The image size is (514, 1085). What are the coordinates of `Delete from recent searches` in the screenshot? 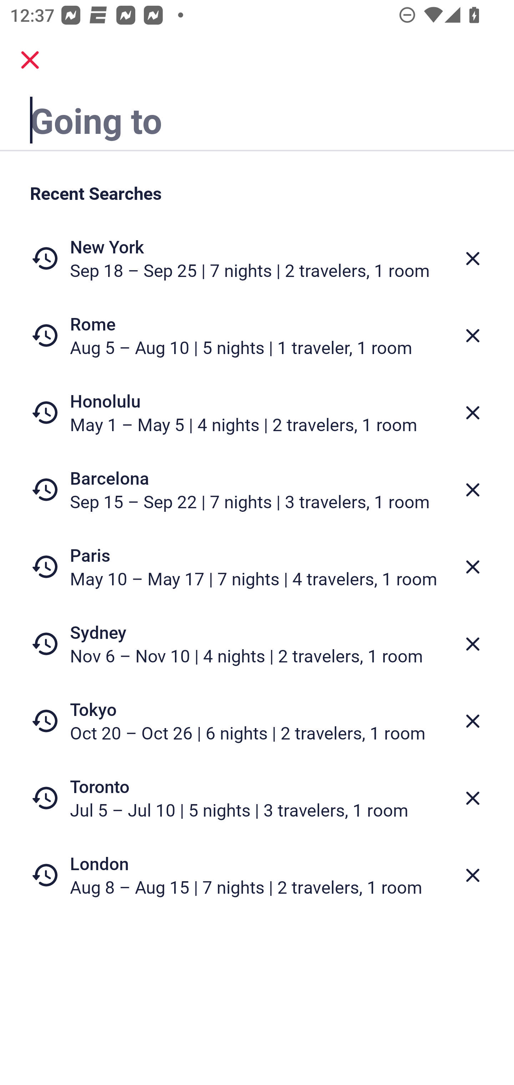 It's located at (473, 875).